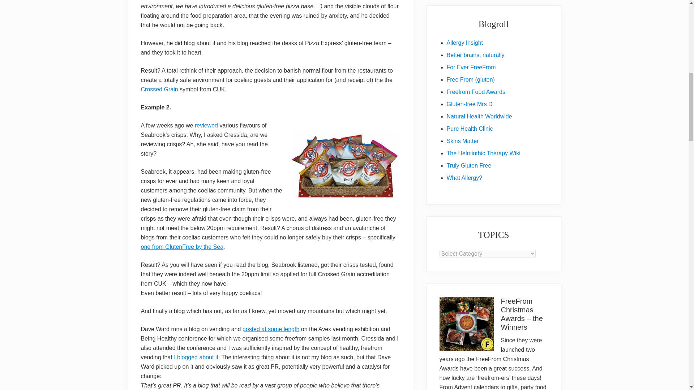 Image resolution: width=694 pixels, height=390 pixels. What do you see at coordinates (476, 92) in the screenshot?
I see `free from food awards website` at bounding box center [476, 92].